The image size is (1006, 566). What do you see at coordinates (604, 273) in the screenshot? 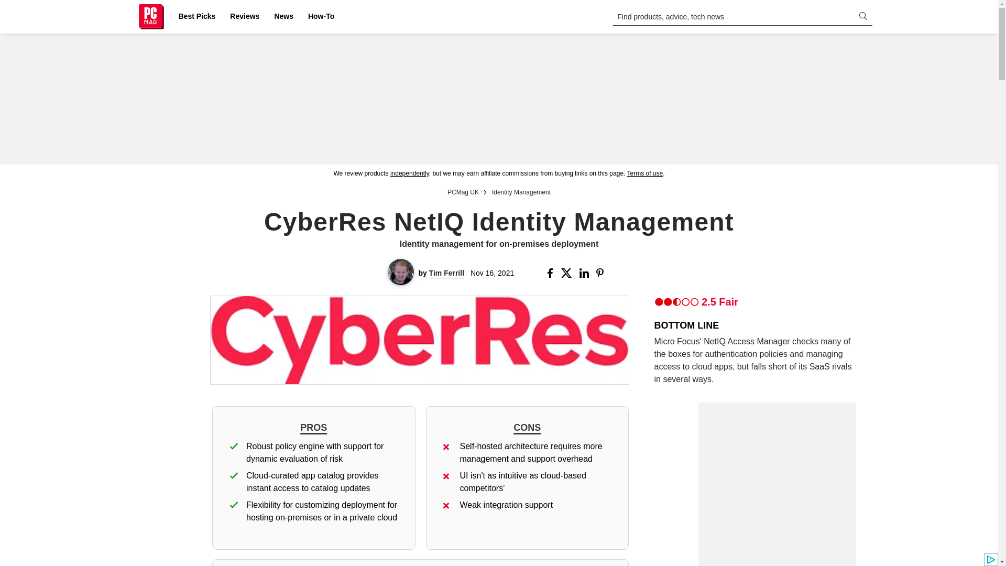
I see `Share this Story on Pinterest` at bounding box center [604, 273].